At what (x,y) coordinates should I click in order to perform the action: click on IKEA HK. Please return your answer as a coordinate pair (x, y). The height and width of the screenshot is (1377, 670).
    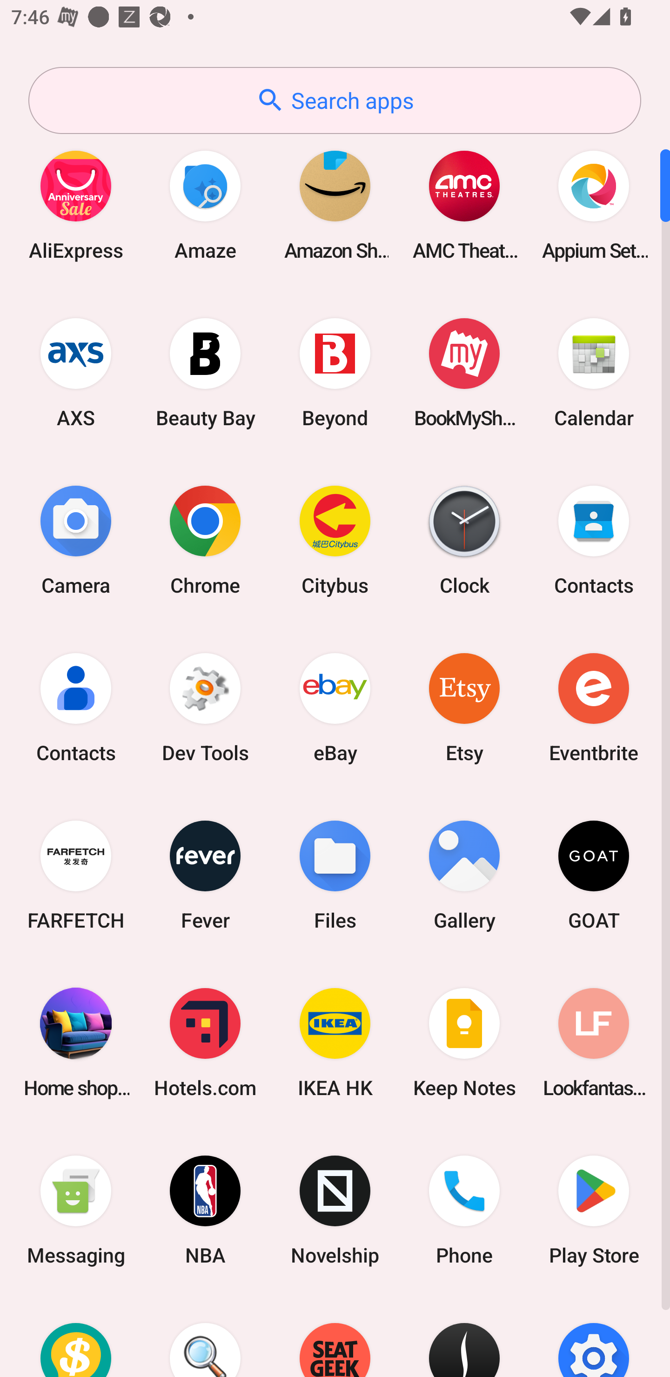
    Looking at the image, I should click on (335, 1042).